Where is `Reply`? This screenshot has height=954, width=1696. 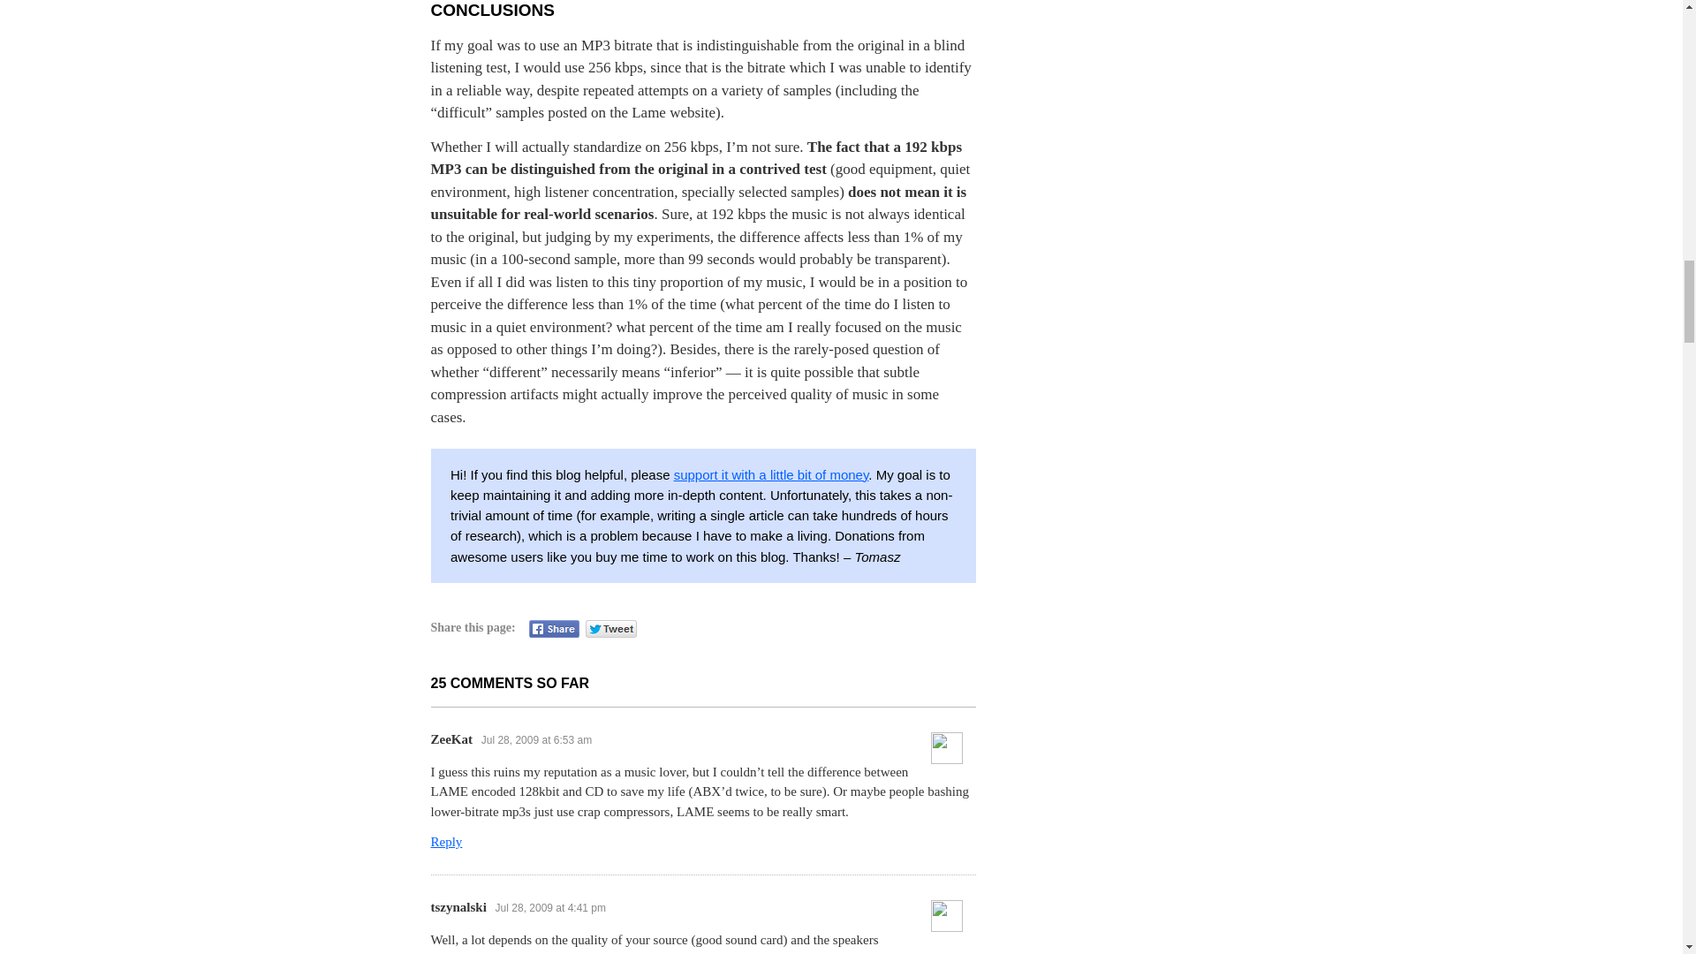 Reply is located at coordinates (447, 842).